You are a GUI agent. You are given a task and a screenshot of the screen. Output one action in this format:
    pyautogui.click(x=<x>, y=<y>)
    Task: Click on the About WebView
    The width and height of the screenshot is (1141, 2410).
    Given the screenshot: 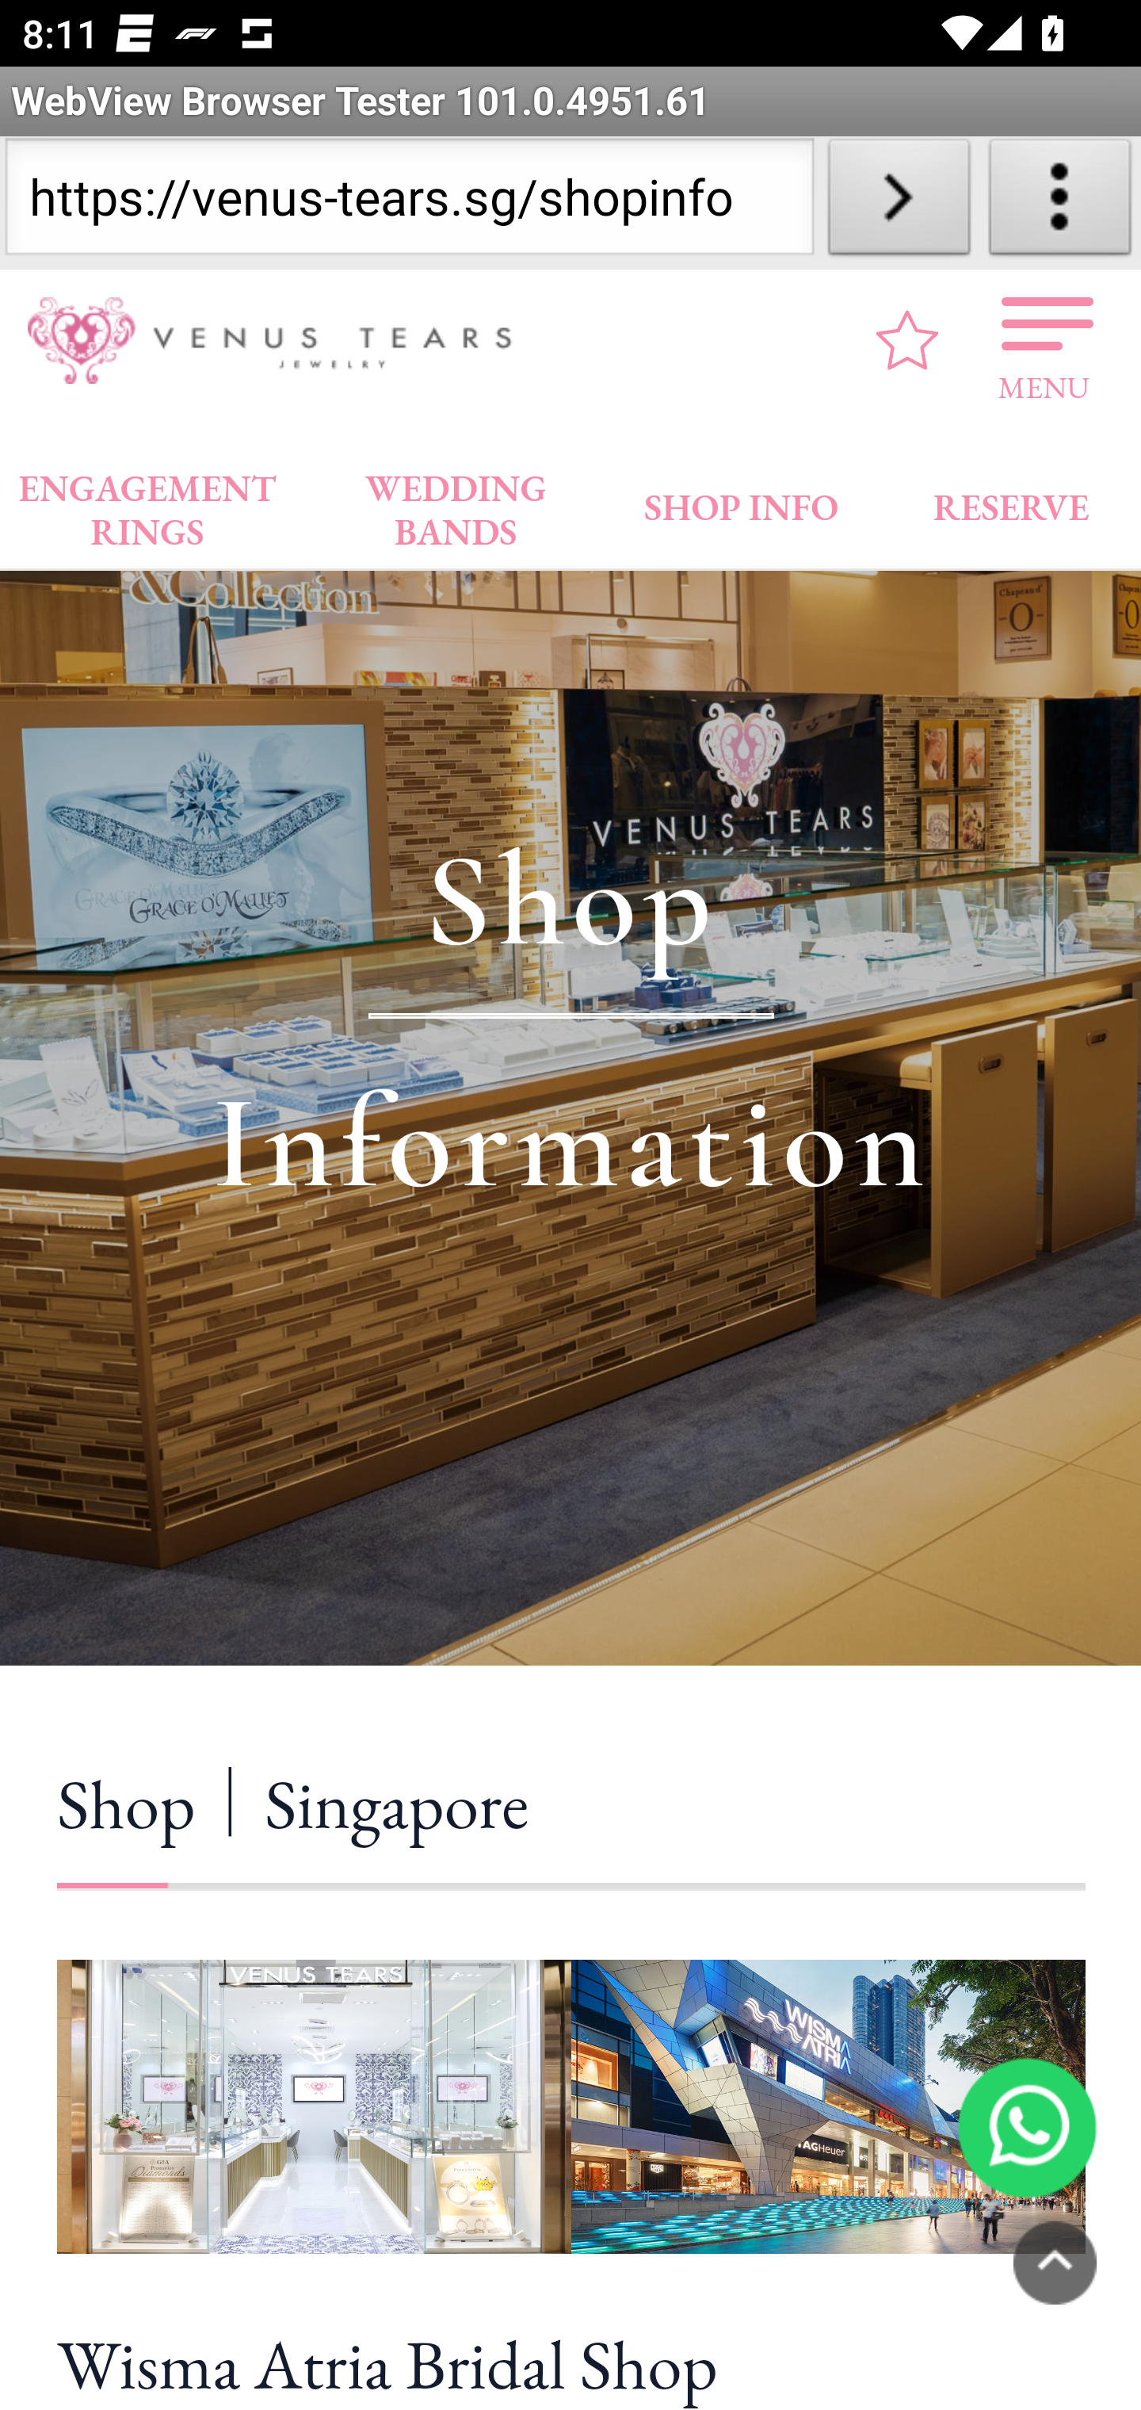 What is the action you would take?
    pyautogui.click(x=1060, y=203)
    